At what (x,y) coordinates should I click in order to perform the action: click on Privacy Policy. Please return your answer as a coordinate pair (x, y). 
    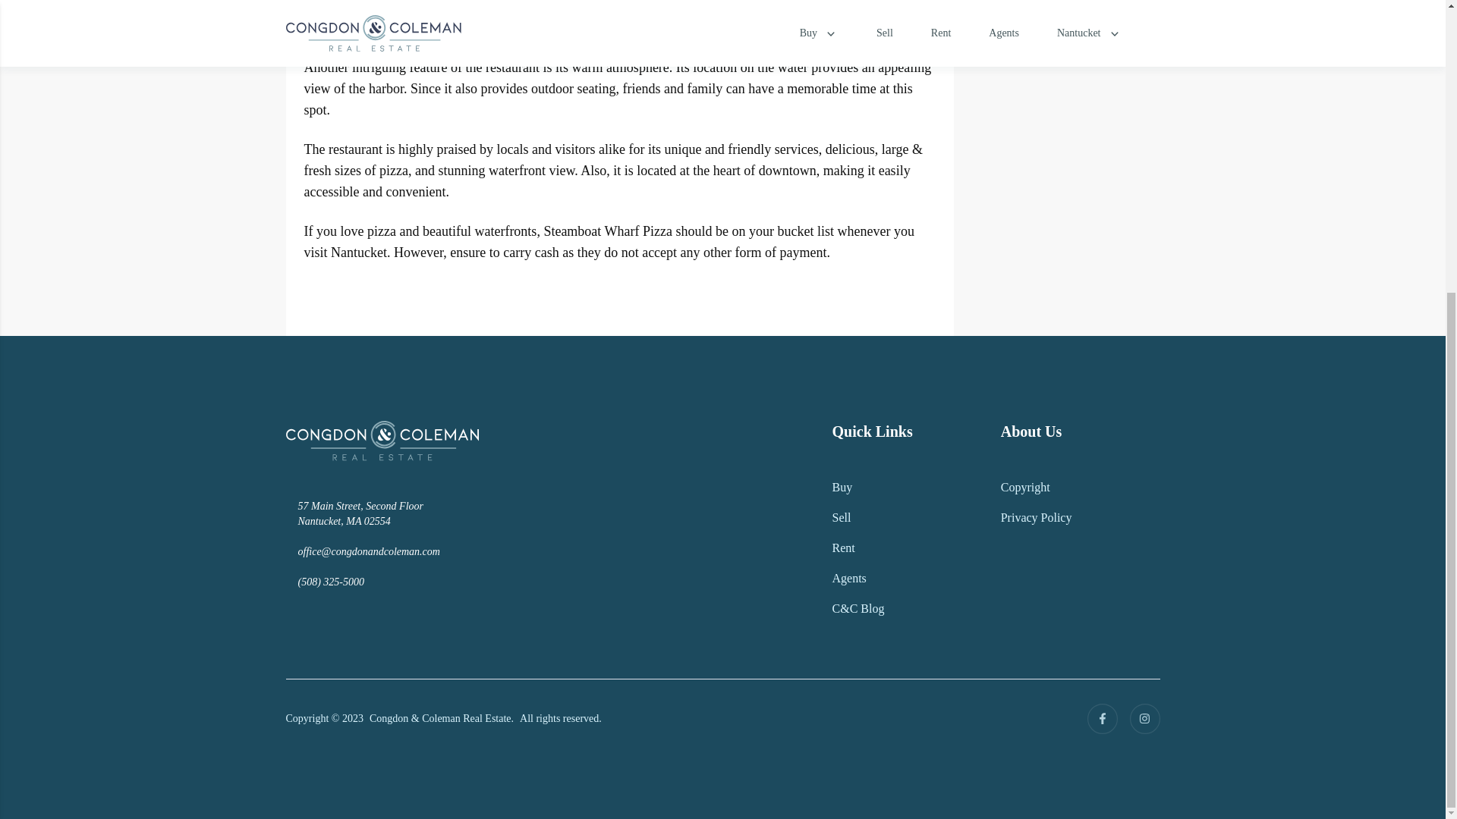
    Looking at the image, I should click on (1037, 517).